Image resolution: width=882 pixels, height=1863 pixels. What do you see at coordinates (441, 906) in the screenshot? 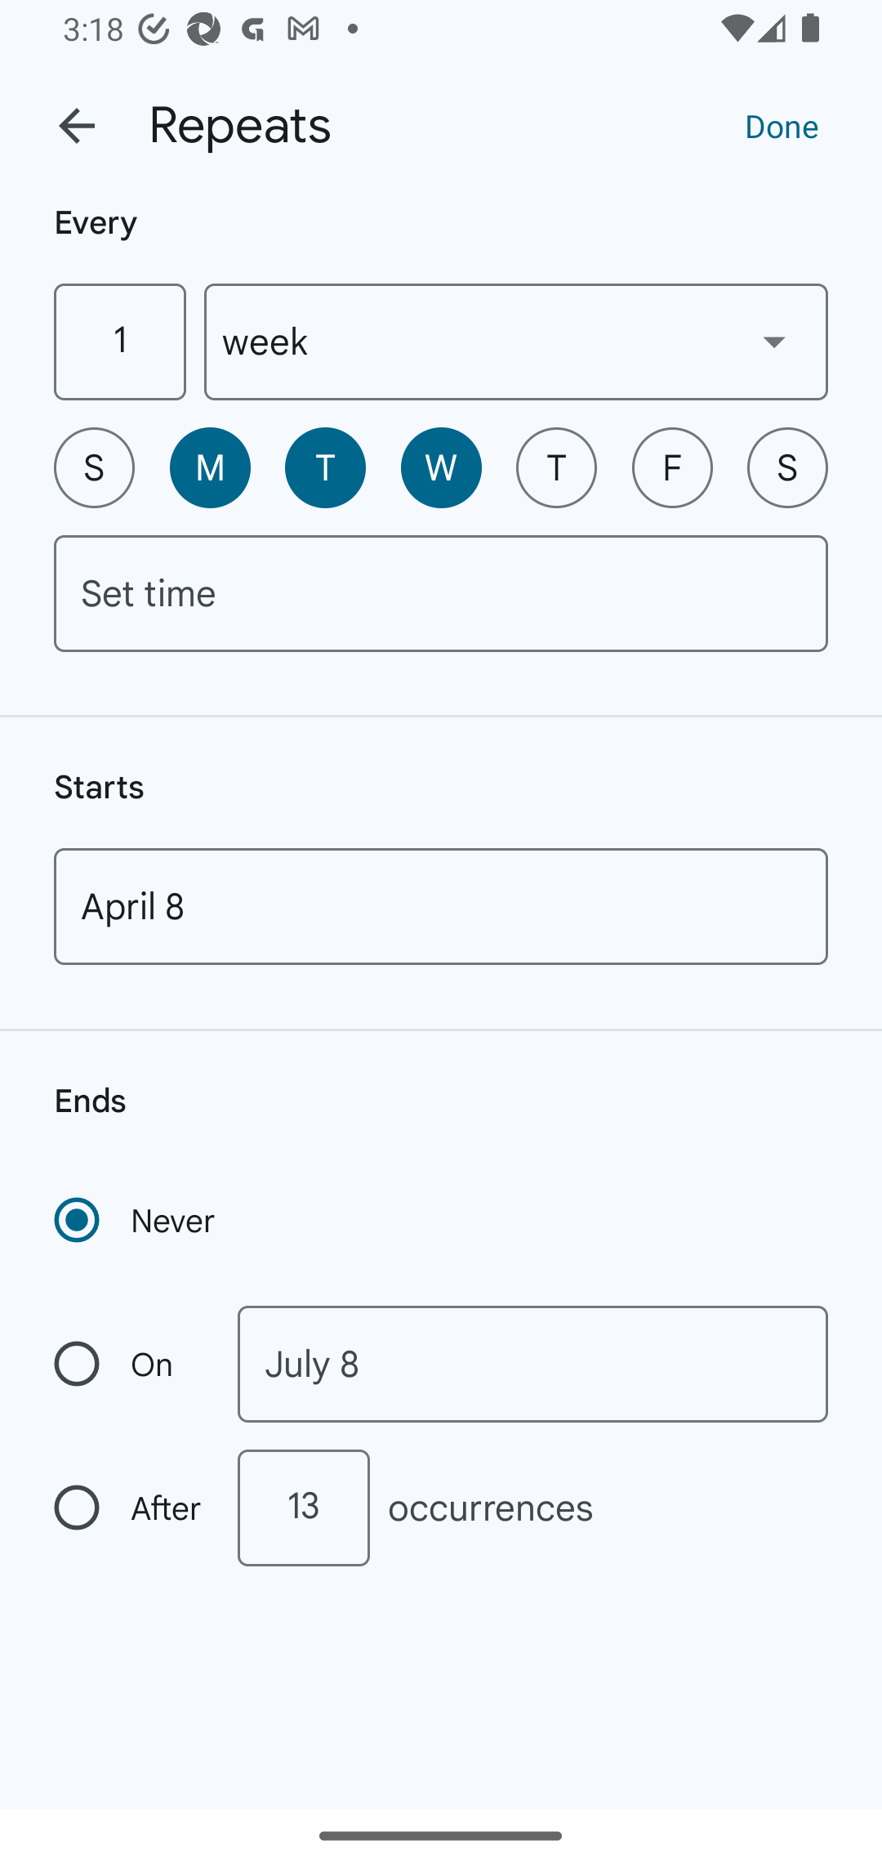
I see `April 8` at bounding box center [441, 906].